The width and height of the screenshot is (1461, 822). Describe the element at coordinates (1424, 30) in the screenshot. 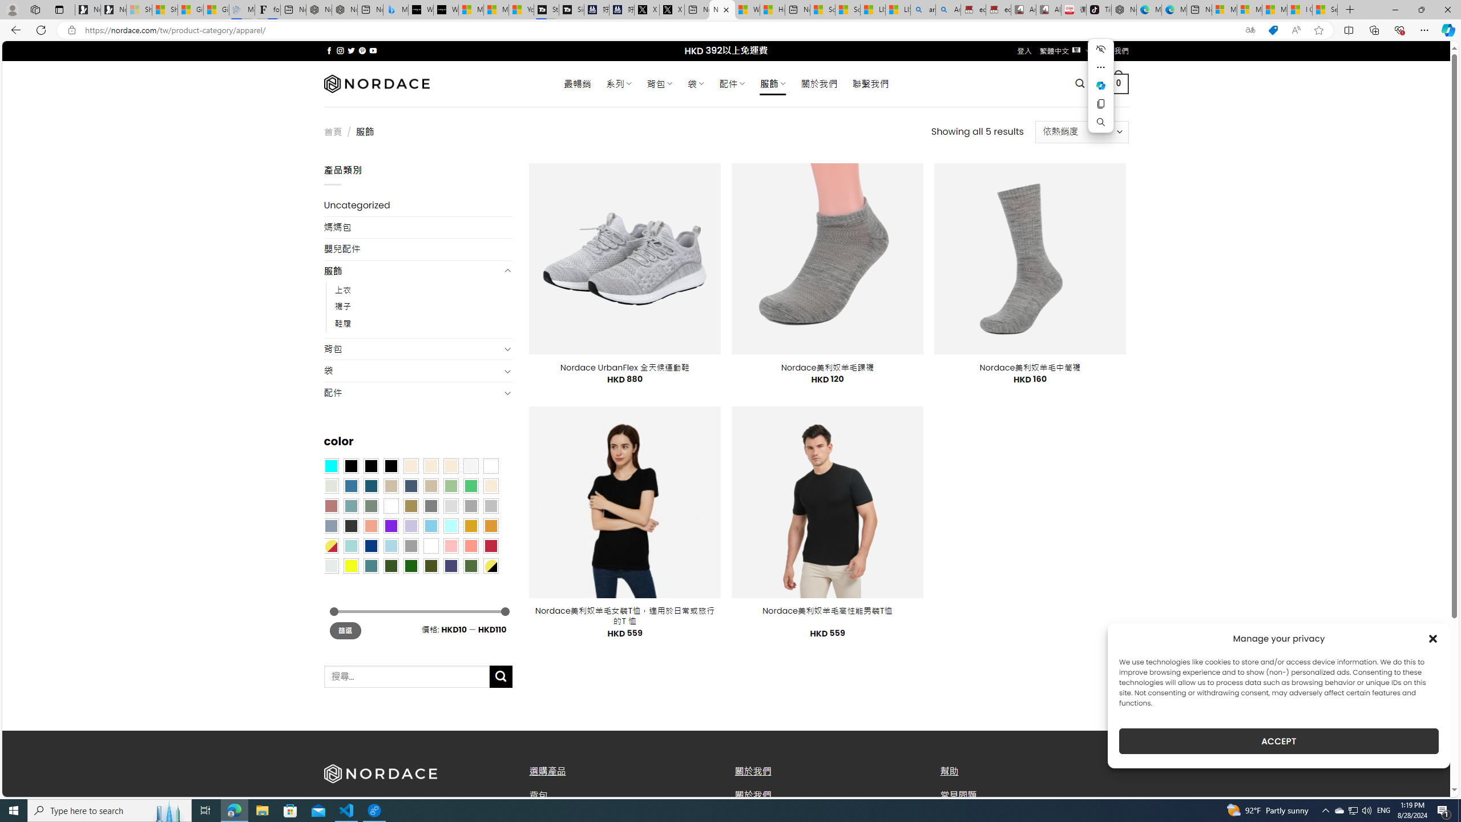

I see `Settings and more (Alt+F)` at that location.